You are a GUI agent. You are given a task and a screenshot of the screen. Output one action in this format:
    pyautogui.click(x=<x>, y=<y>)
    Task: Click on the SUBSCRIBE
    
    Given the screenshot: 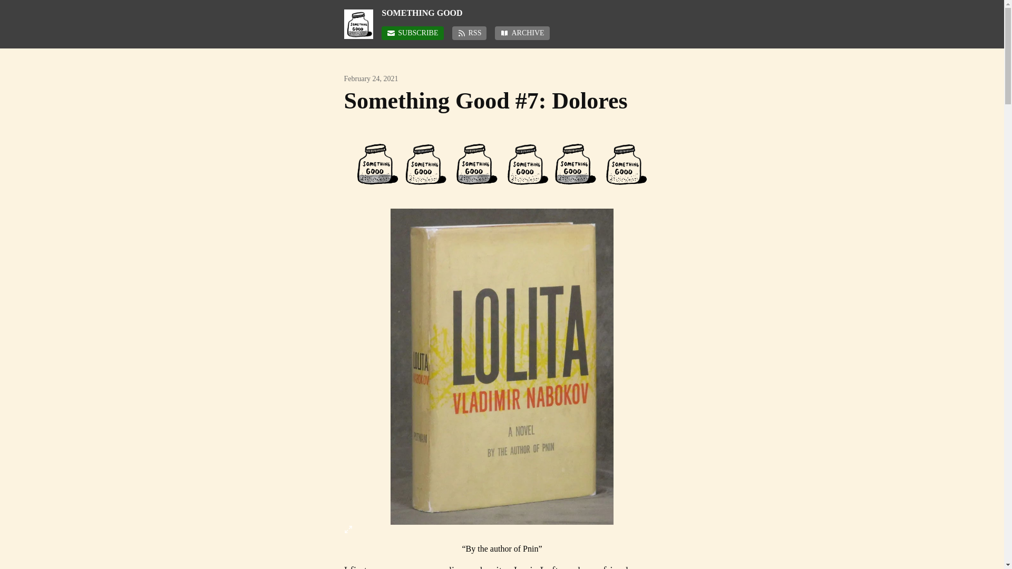 What is the action you would take?
    pyautogui.click(x=412, y=33)
    